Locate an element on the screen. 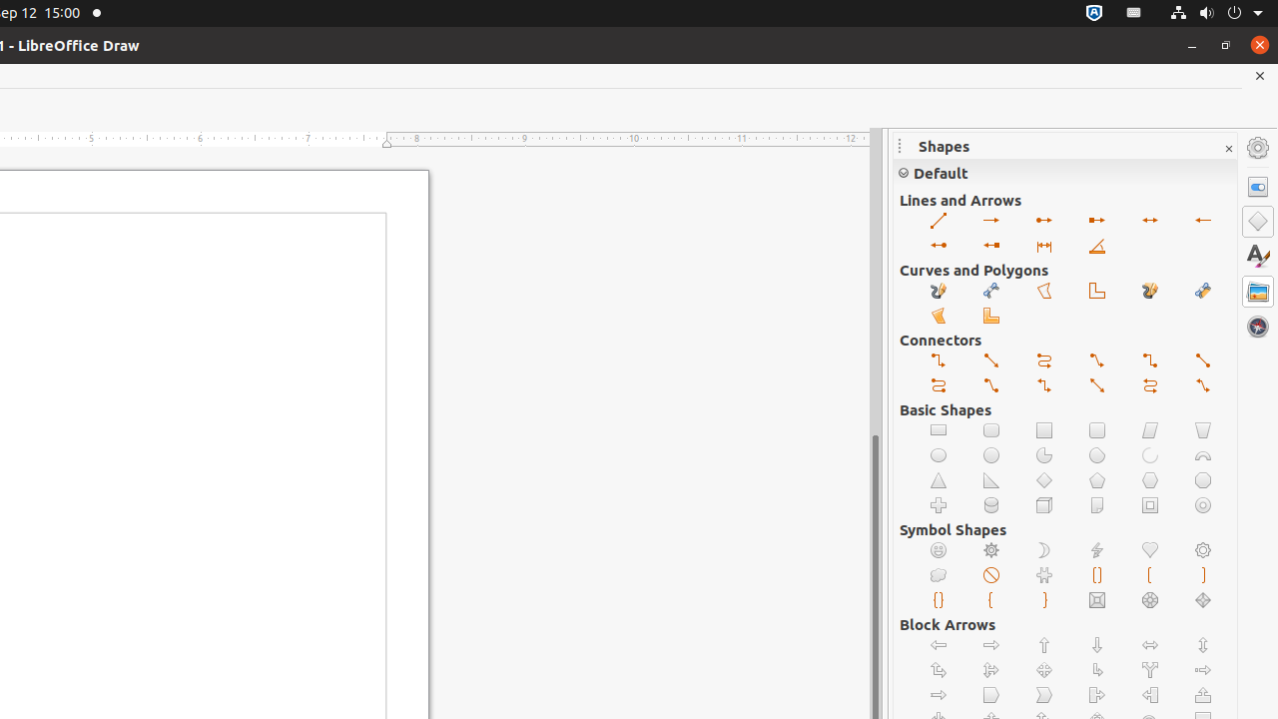 This screenshot has width=1278, height=719. Smiley Face is located at coordinates (939, 551).